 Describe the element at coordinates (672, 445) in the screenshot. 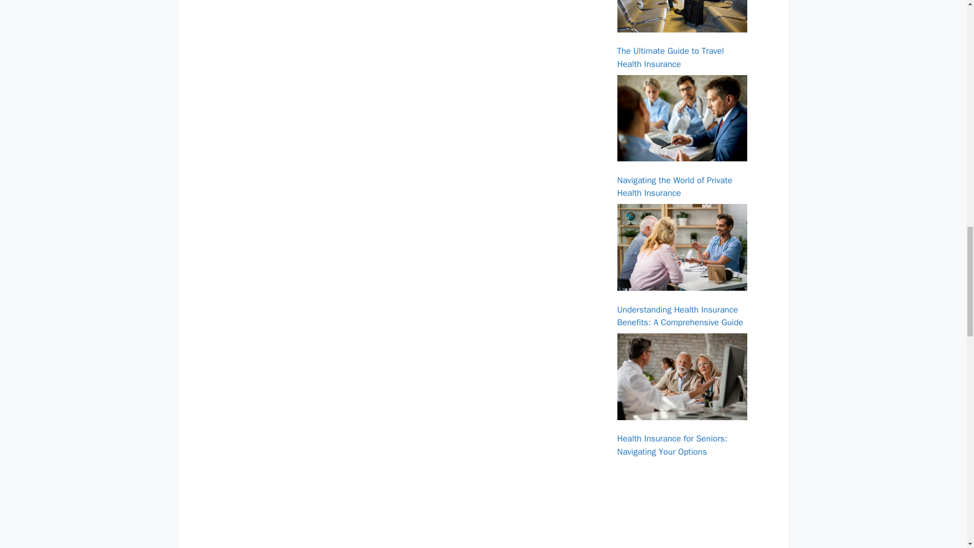

I see `Health Insurance for Seniors: Navigating Your Options` at that location.